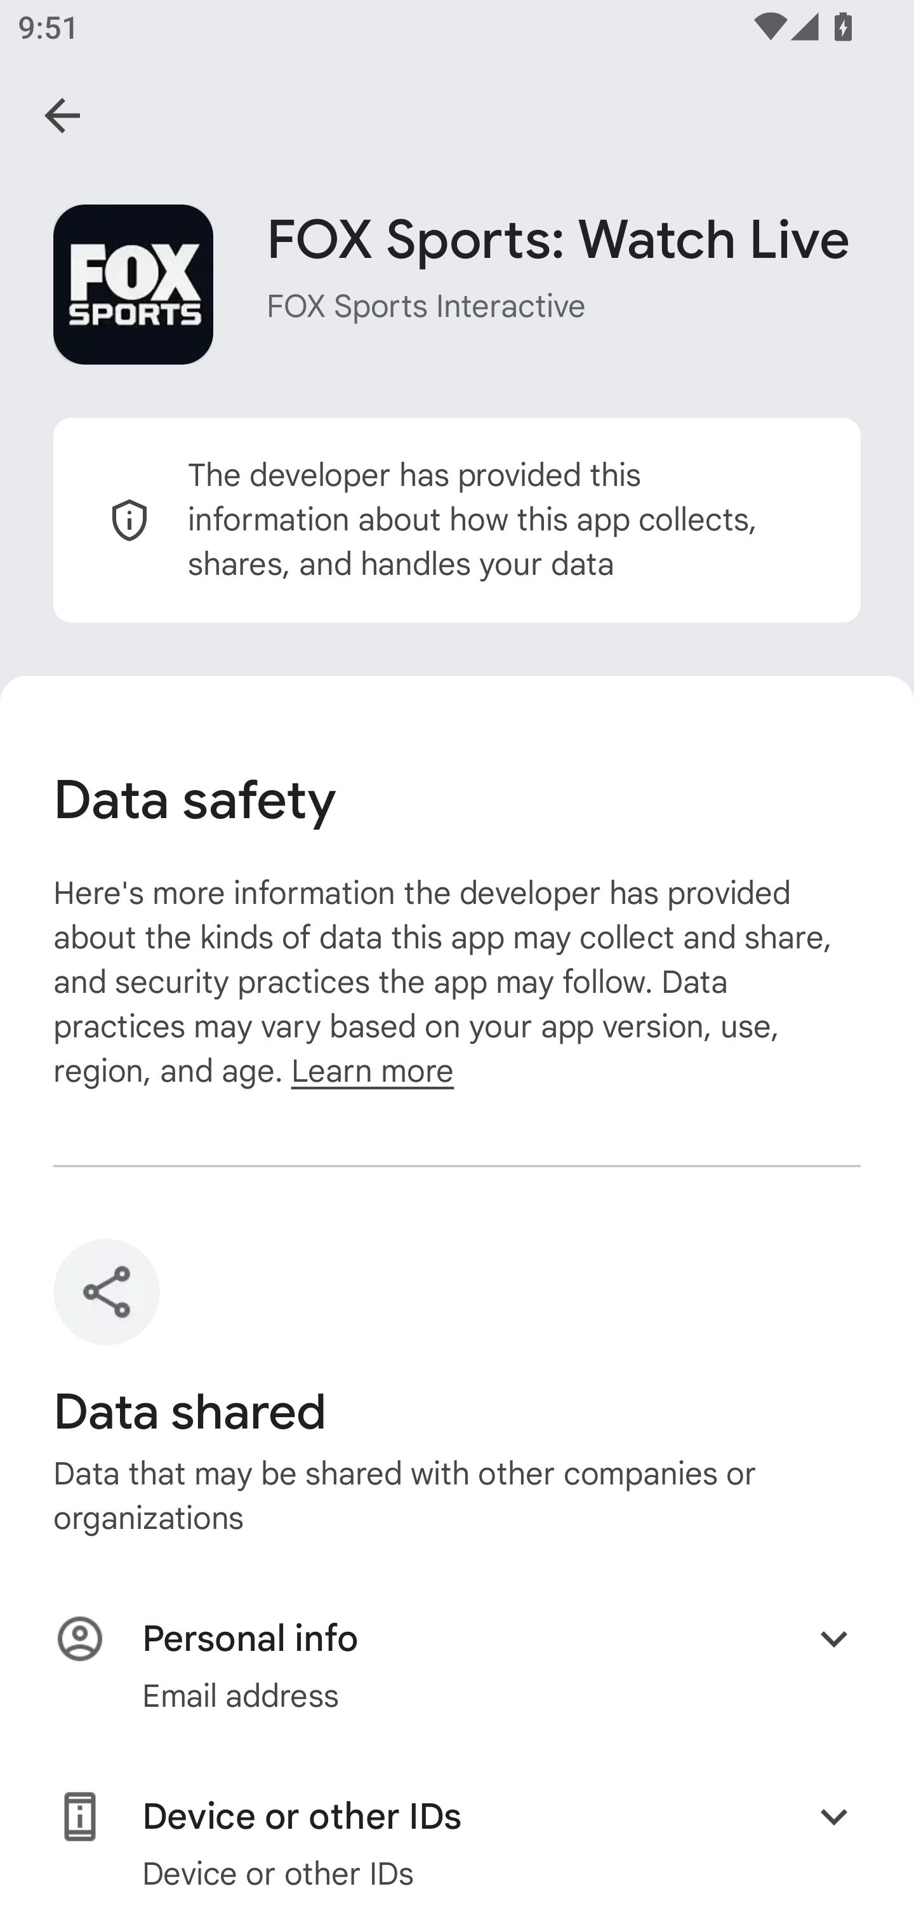  I want to click on heading Personal info Email address Expand button, so click(457, 1665).